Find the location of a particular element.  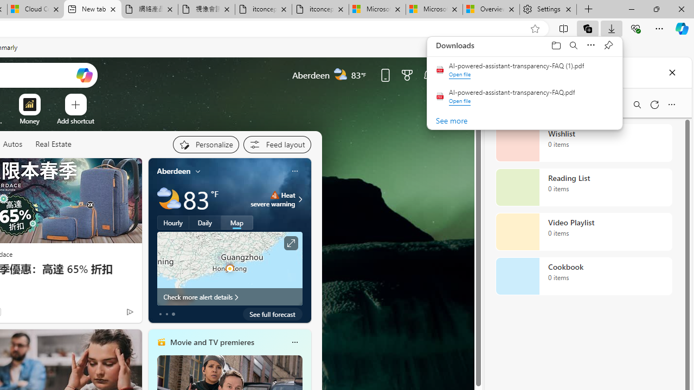

My location is located at coordinates (198, 171).